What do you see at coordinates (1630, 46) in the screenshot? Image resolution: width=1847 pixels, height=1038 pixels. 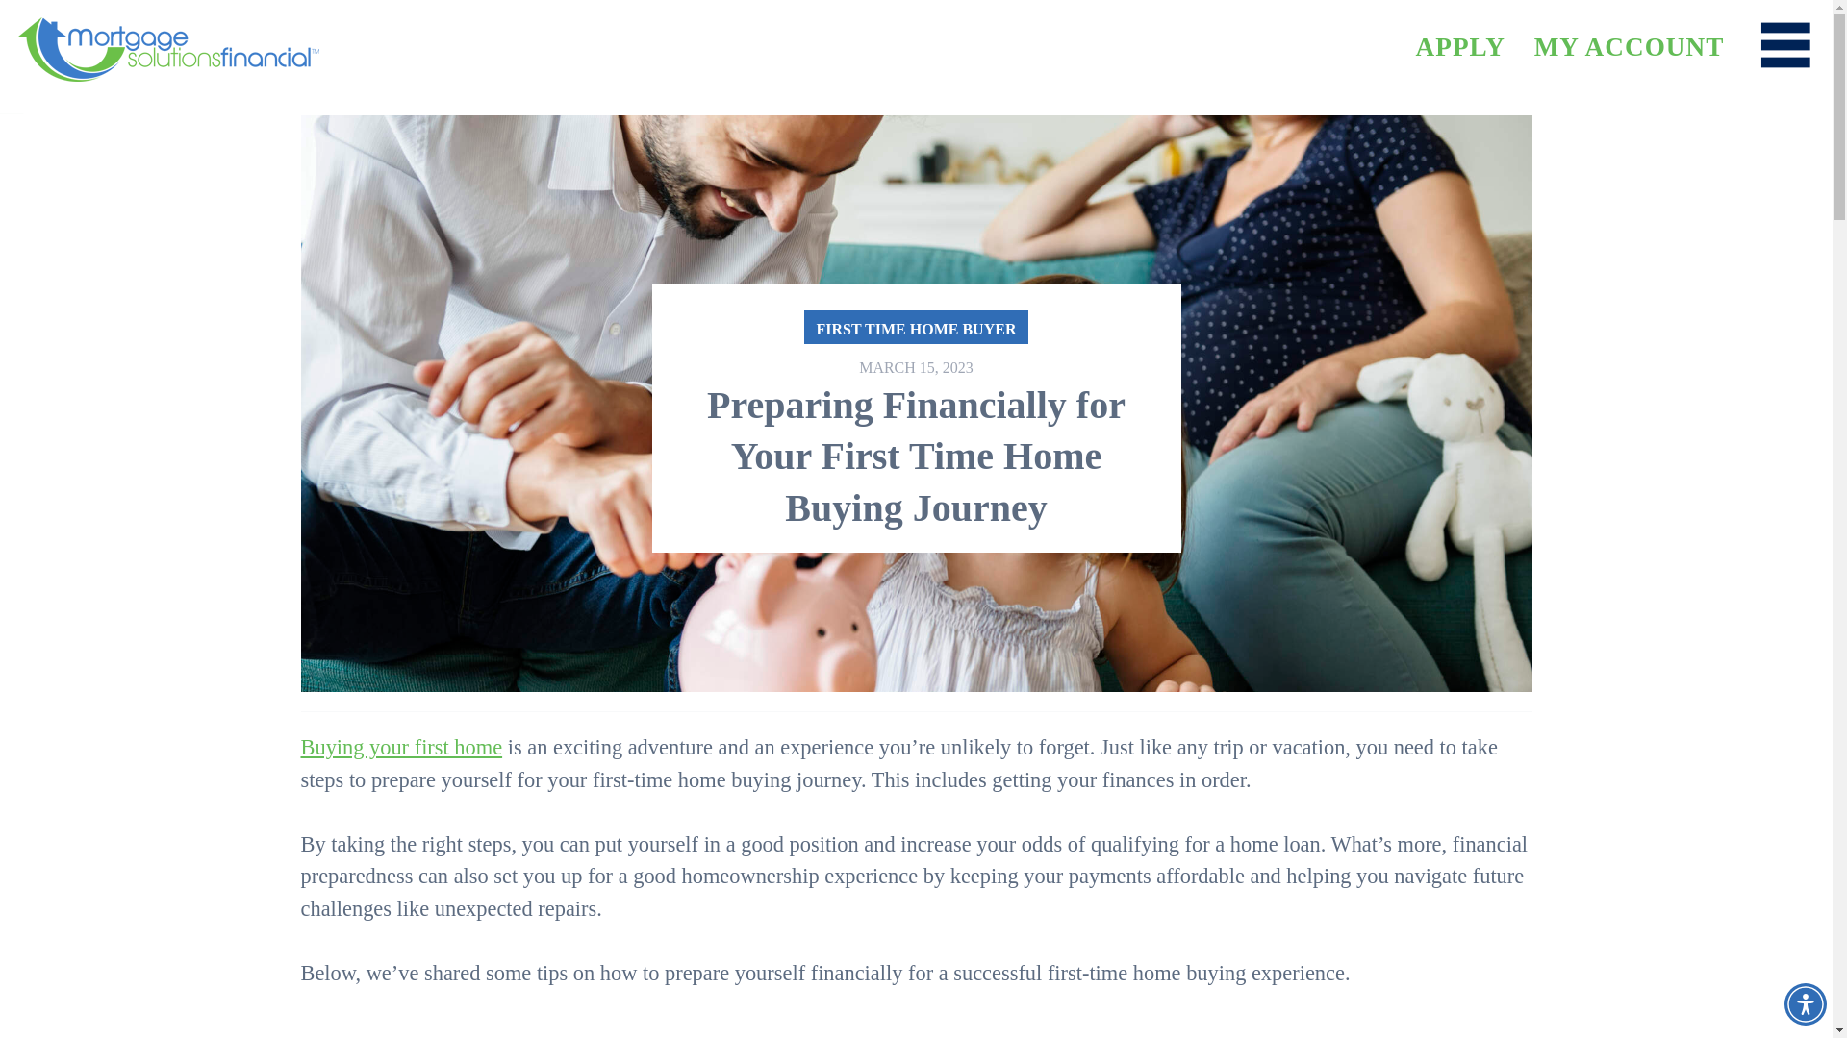 I see `MY ACCOUNT` at bounding box center [1630, 46].